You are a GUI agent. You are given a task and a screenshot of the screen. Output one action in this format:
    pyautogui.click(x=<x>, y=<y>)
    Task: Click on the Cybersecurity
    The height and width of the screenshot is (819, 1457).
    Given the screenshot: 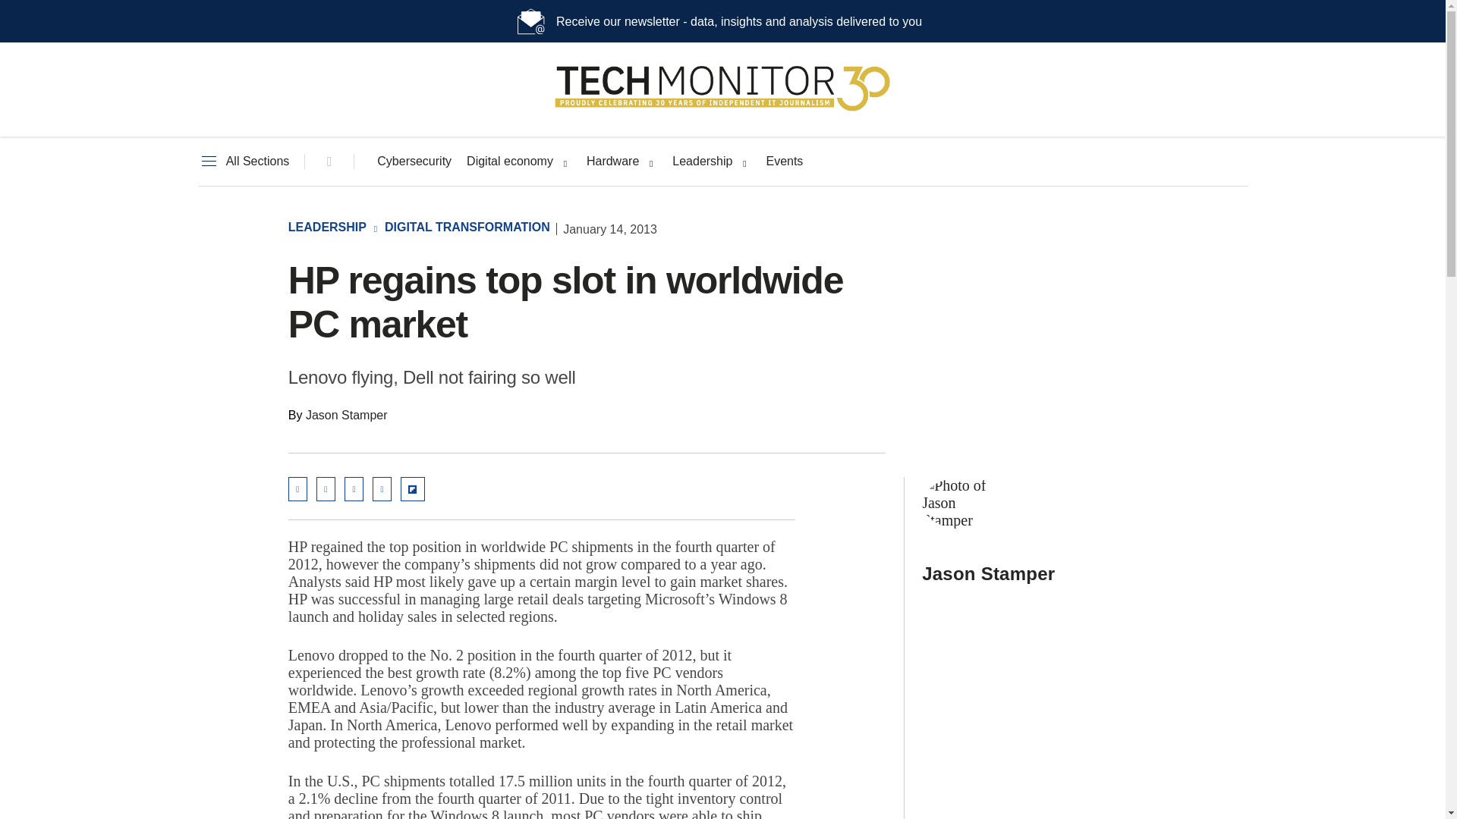 What is the action you would take?
    pyautogui.click(x=414, y=162)
    